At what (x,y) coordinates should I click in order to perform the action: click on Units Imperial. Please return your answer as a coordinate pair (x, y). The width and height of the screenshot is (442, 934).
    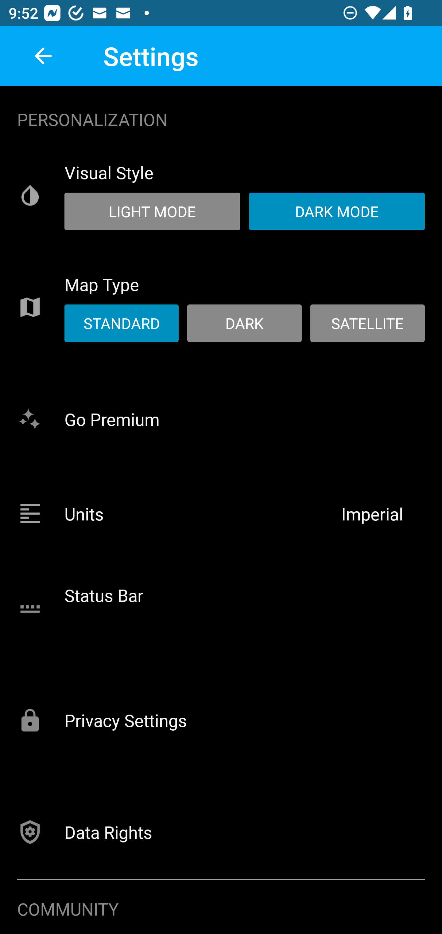
    Looking at the image, I should click on (221, 514).